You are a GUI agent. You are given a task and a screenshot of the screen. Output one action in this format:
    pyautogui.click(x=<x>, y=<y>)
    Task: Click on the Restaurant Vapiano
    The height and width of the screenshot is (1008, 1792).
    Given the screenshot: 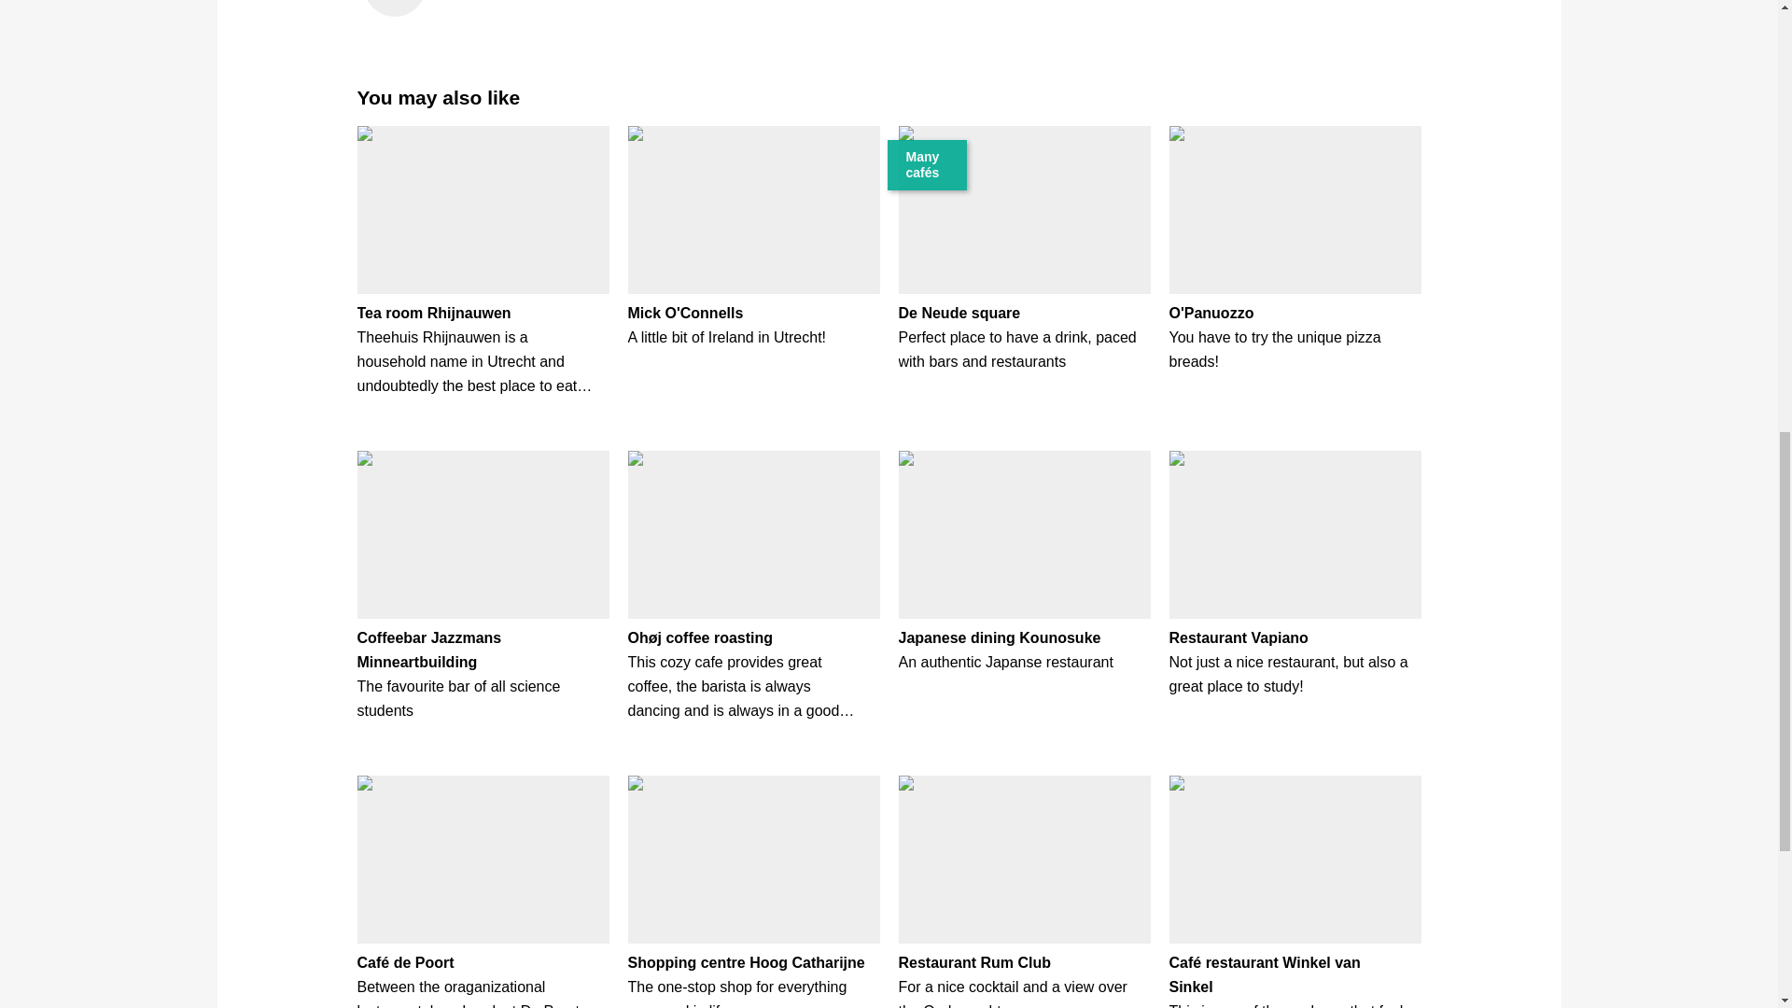 What is the action you would take?
    pyautogui.click(x=1238, y=638)
    